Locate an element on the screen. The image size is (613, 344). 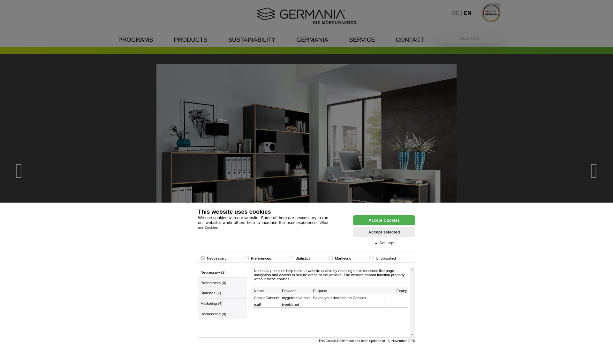
on is located at coordinates (291, 258).